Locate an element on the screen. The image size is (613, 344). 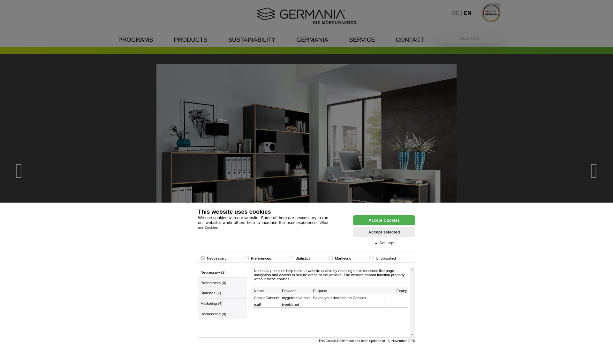
on is located at coordinates (291, 258).